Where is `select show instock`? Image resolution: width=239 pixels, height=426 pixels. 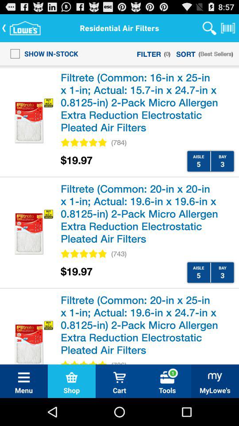
select show instock is located at coordinates (42, 53).